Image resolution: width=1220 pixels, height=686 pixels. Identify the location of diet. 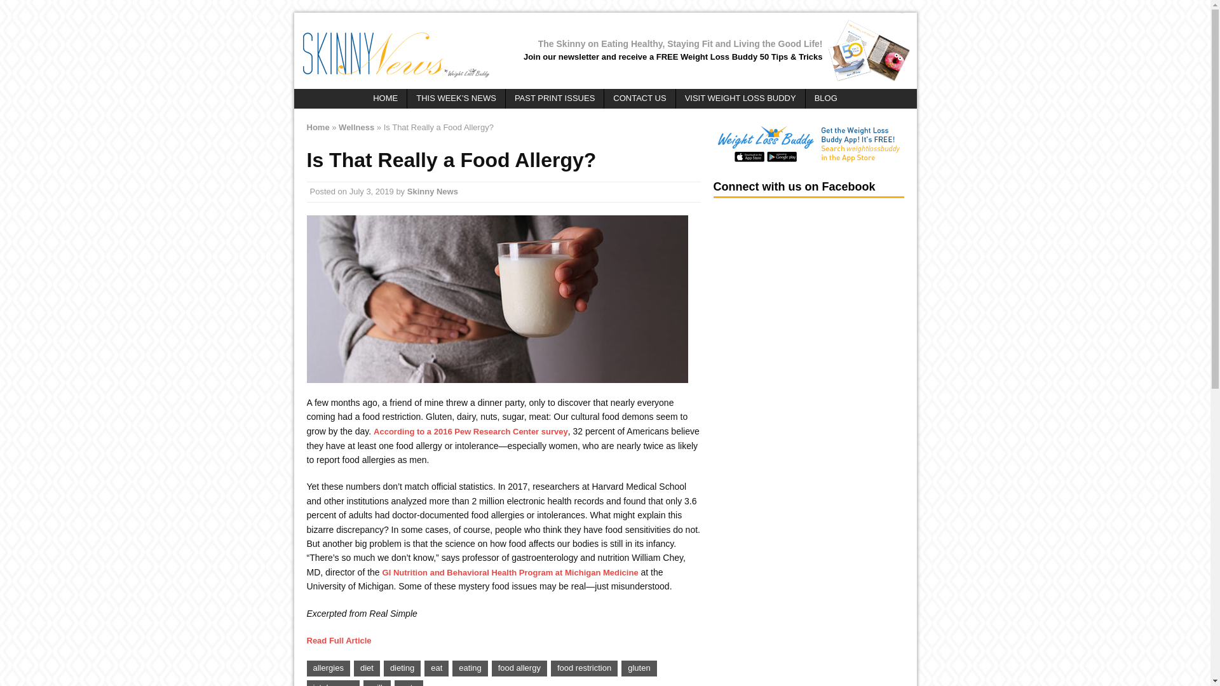
(366, 668).